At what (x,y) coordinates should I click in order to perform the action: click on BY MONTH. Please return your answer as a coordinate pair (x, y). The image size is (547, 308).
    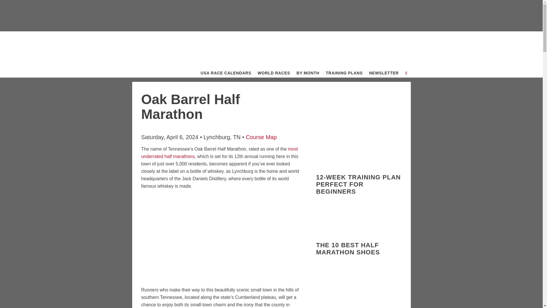
    Looking at the image, I should click on (308, 73).